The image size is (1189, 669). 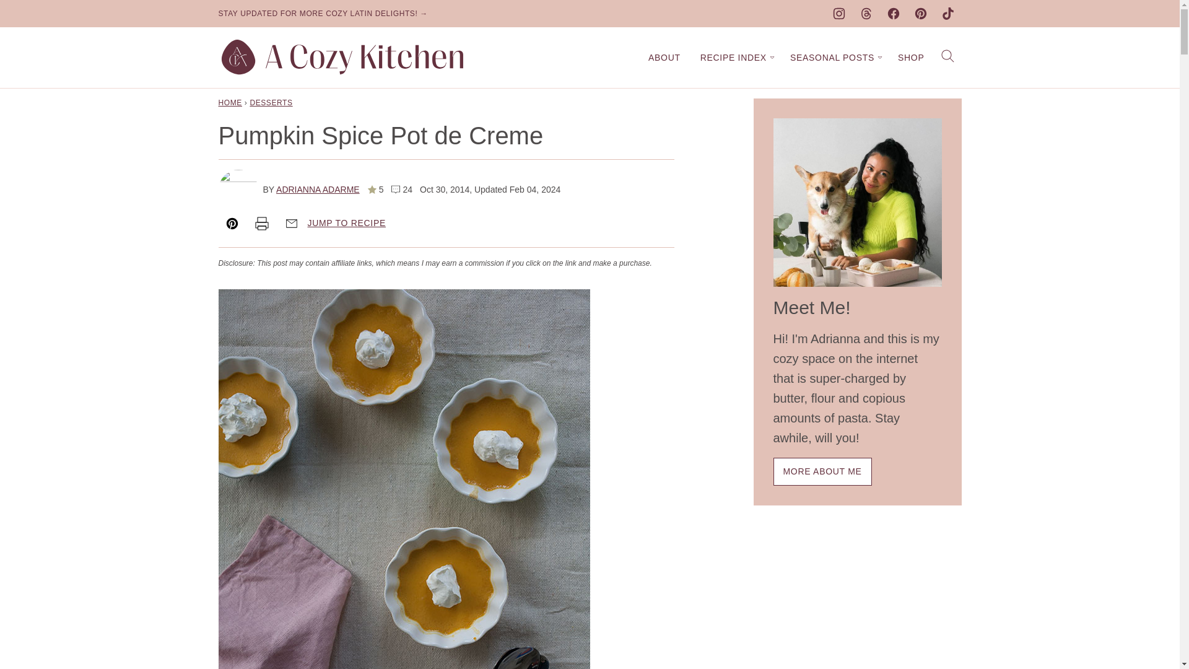 What do you see at coordinates (261, 224) in the screenshot?
I see `Print` at bounding box center [261, 224].